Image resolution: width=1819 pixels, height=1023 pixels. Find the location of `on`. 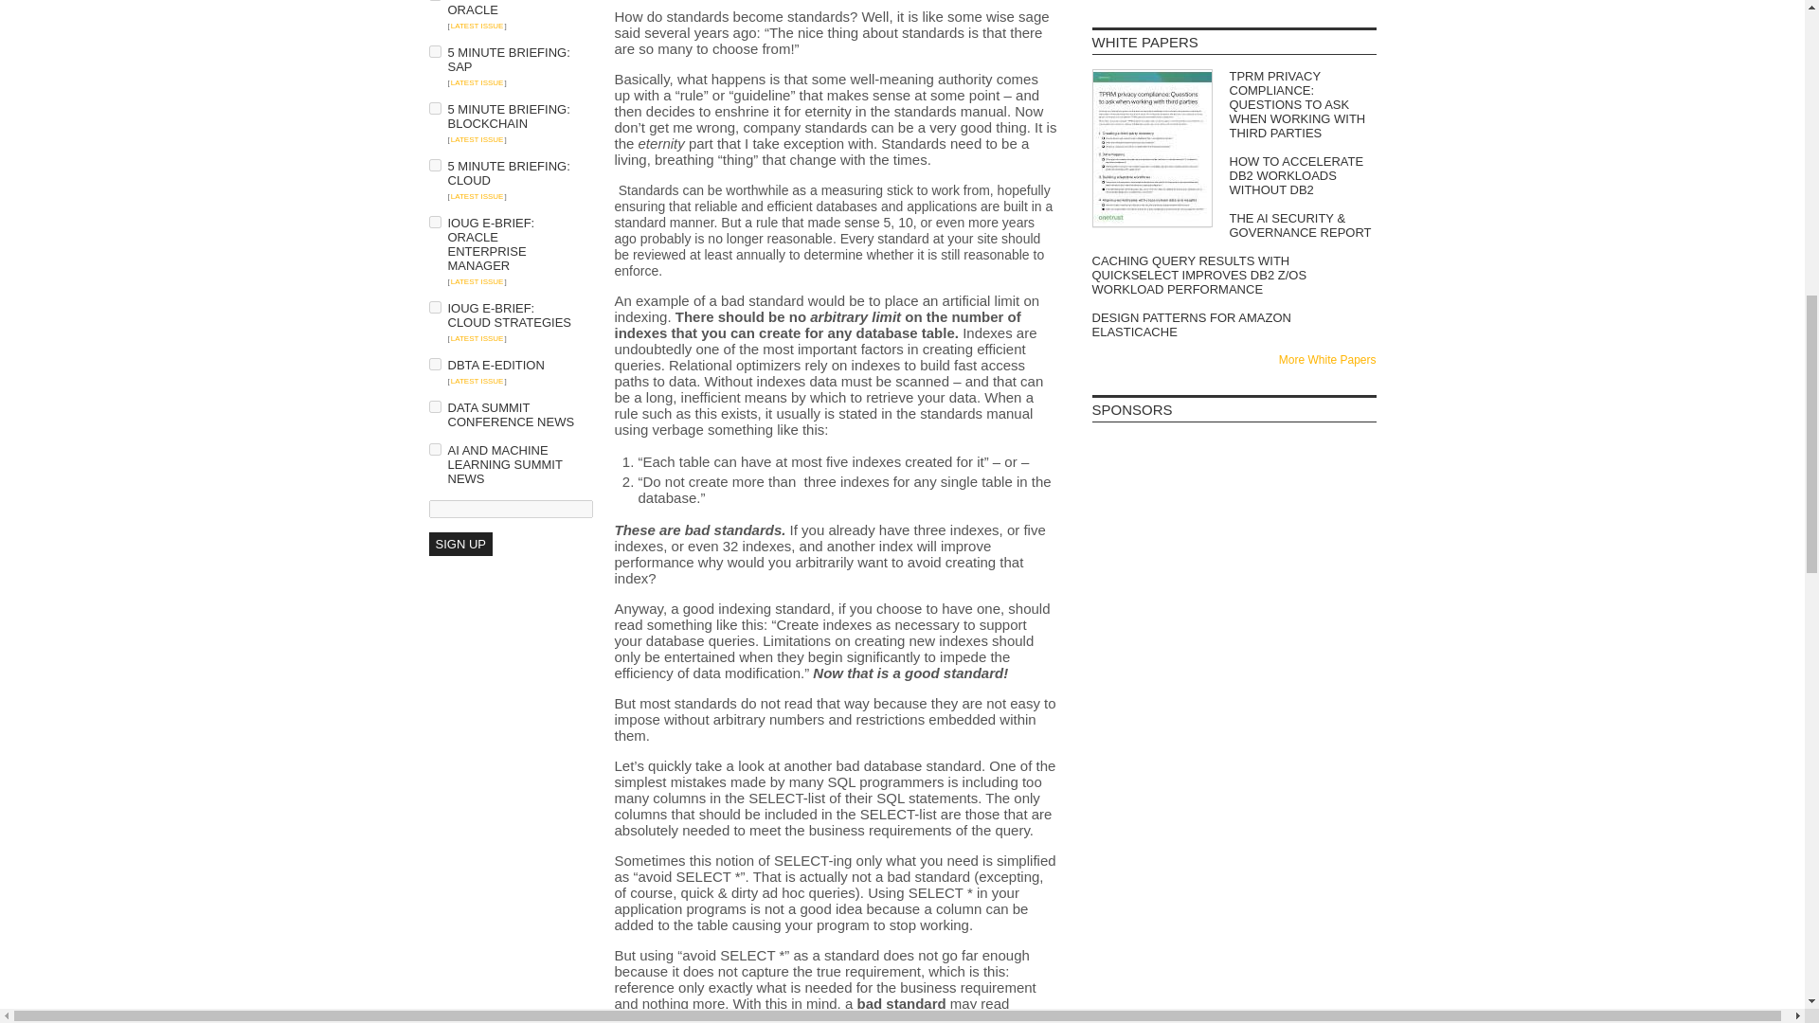

on is located at coordinates (434, 108).